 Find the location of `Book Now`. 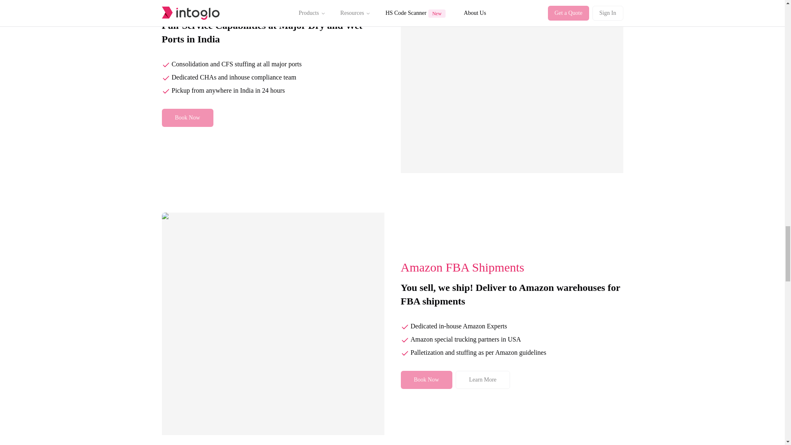

Book Now is located at coordinates (187, 117).